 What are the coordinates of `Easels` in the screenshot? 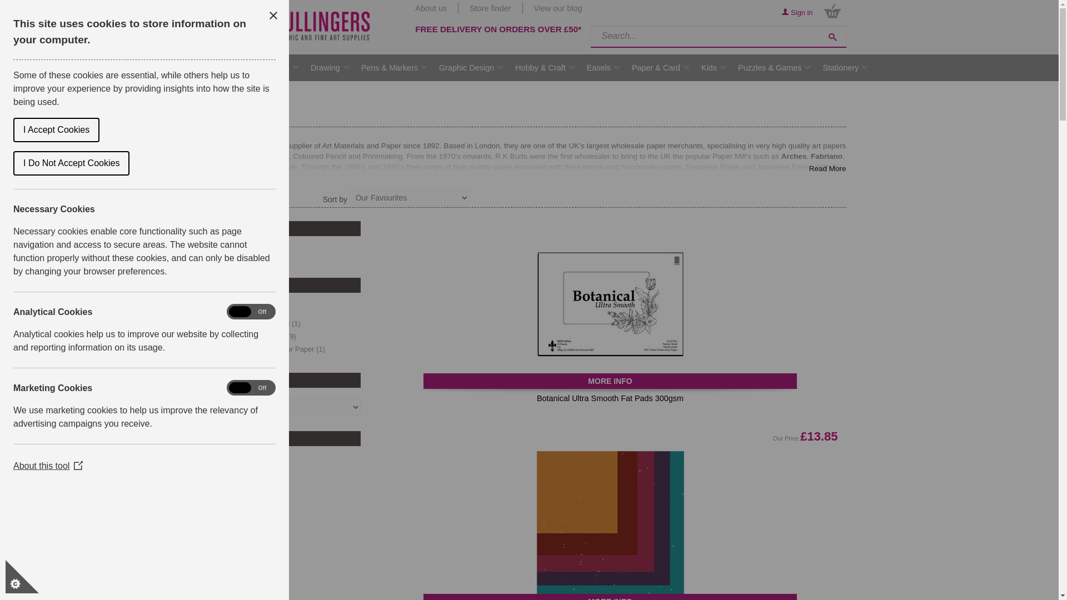 It's located at (599, 68).